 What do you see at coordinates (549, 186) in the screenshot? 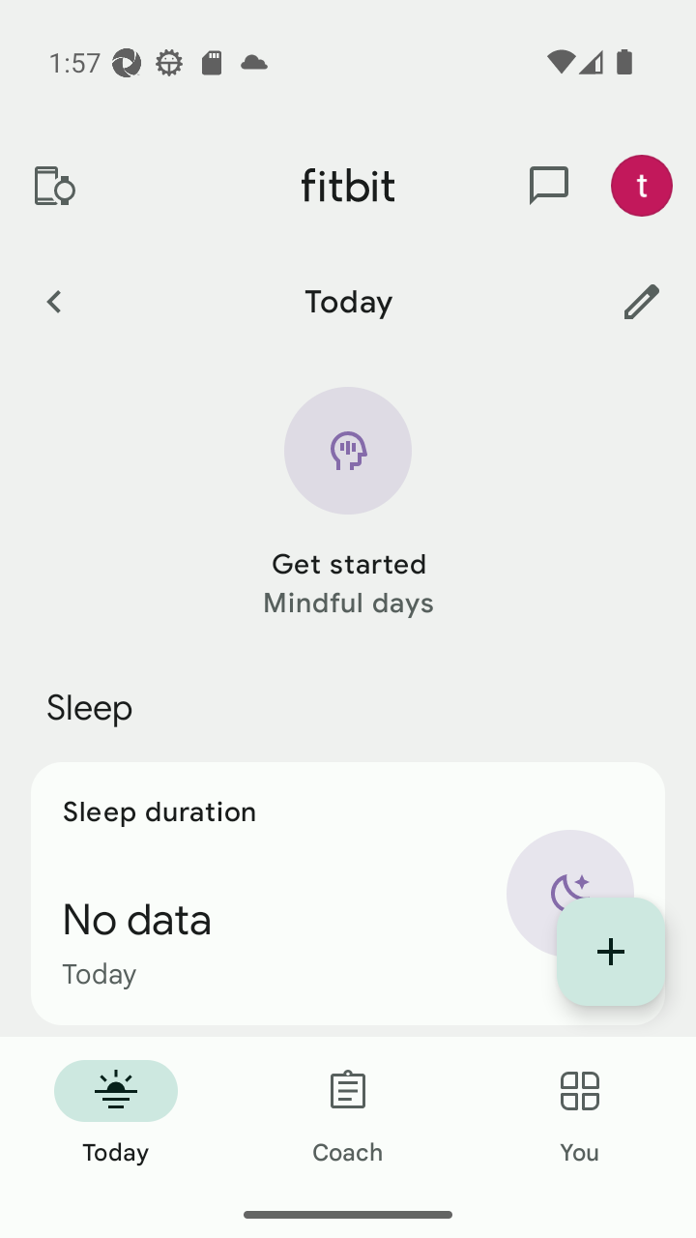
I see `messages and notifications` at bounding box center [549, 186].